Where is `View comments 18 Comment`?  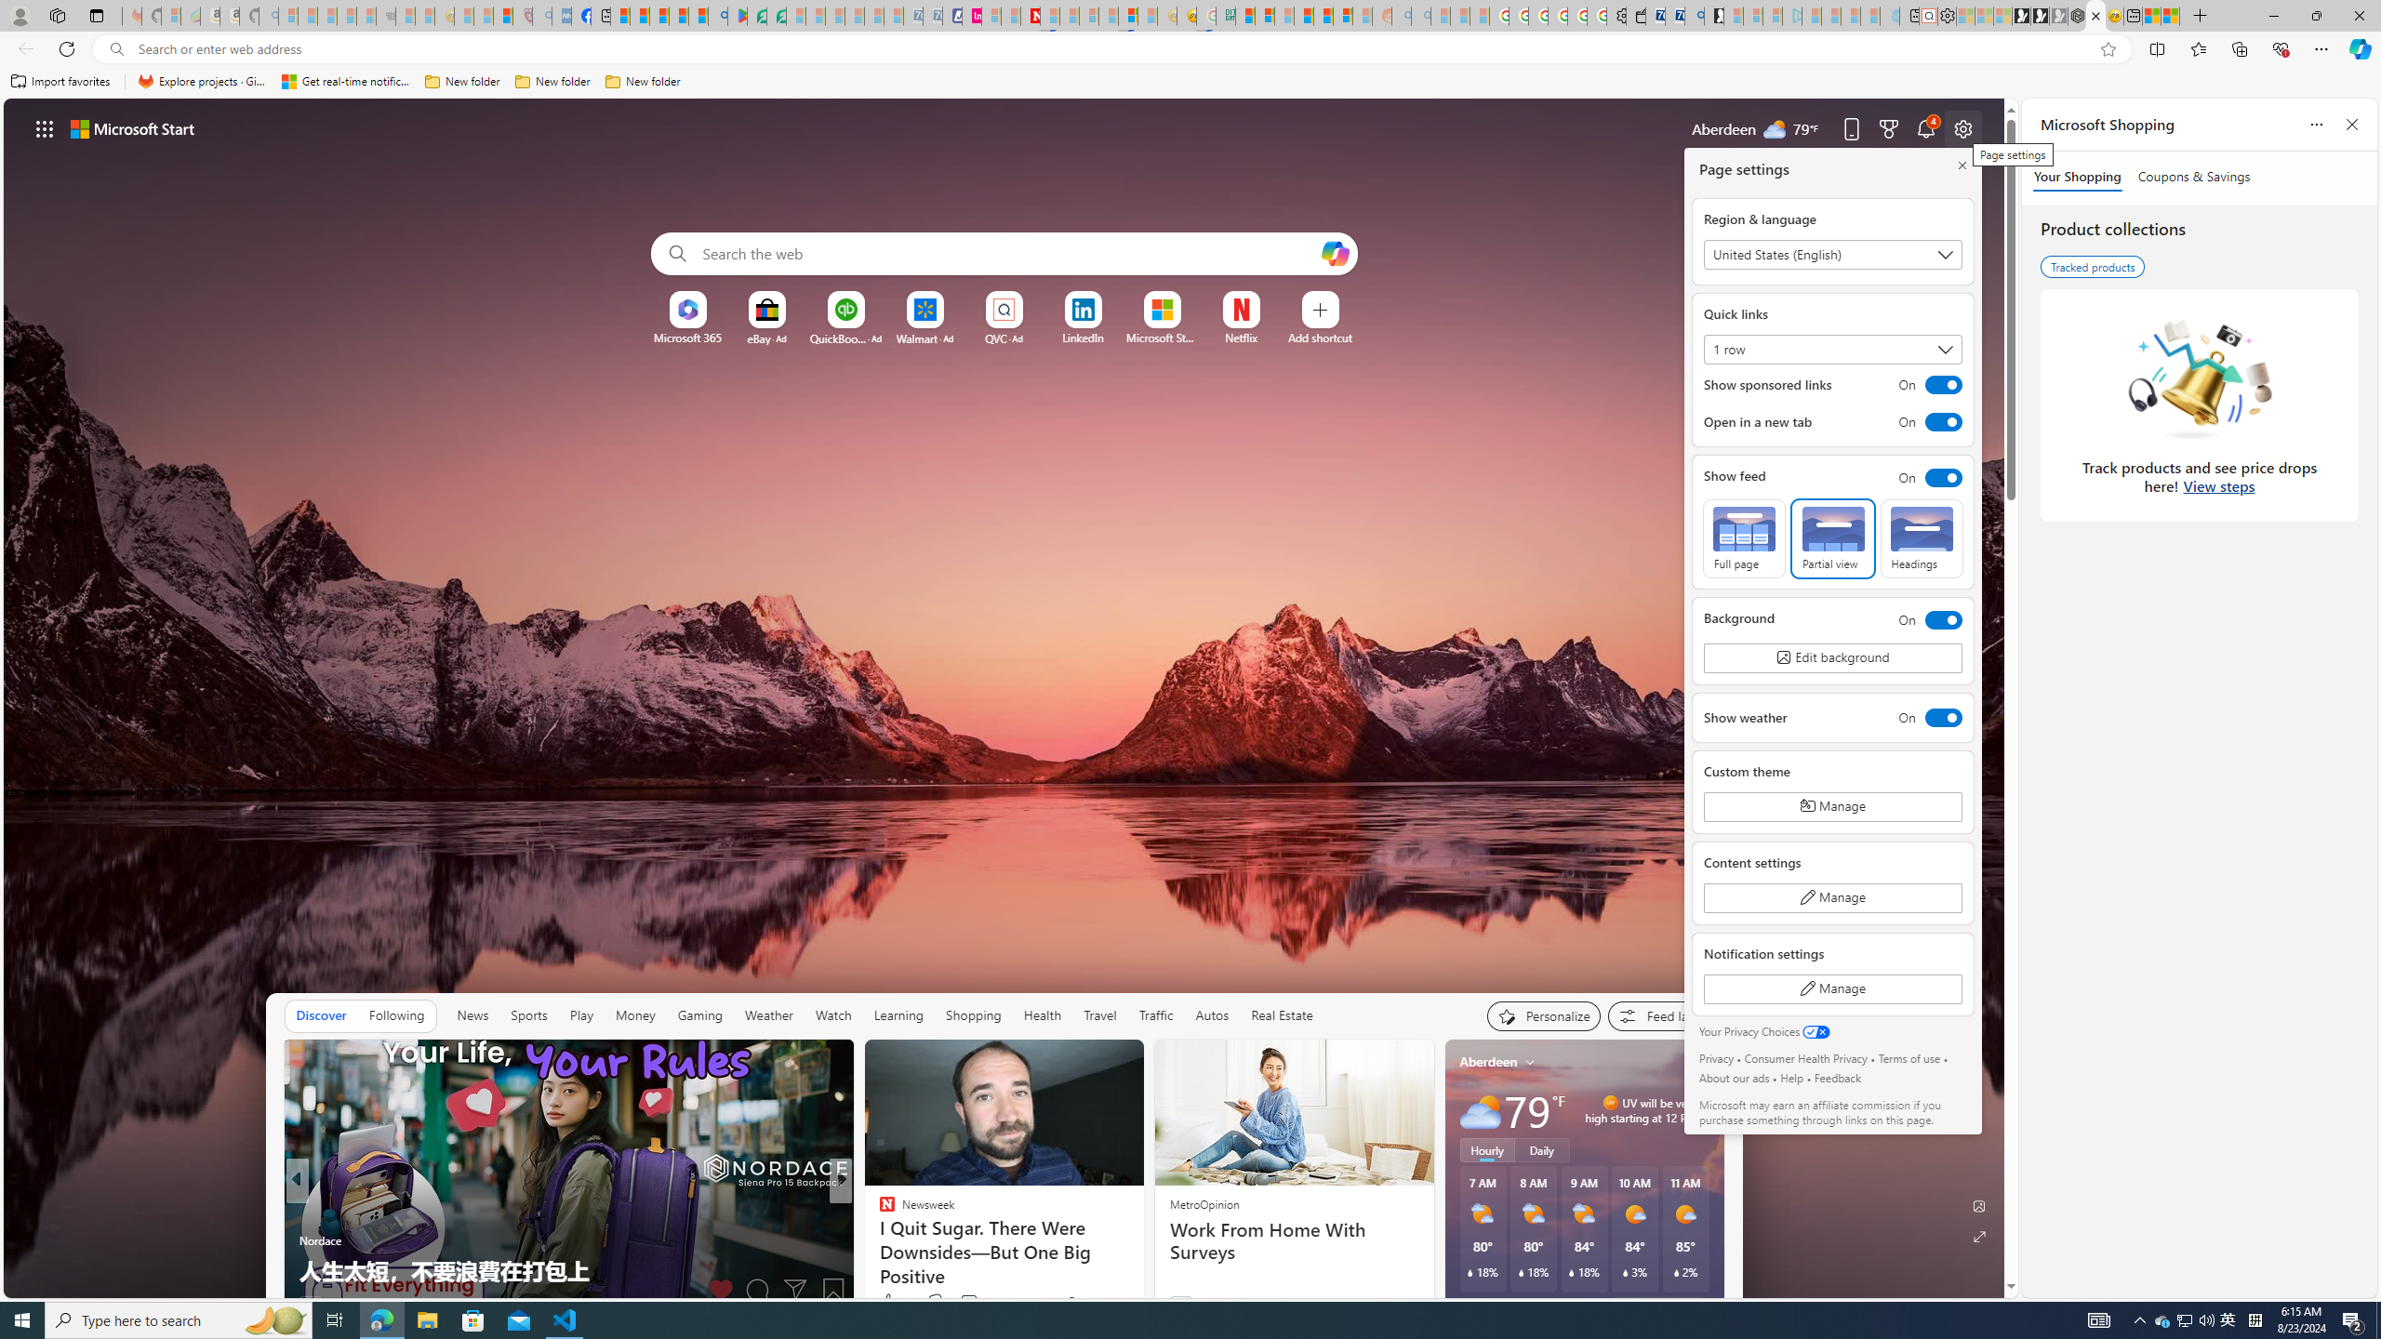
View comments 18 Comment is located at coordinates (977, 1302).